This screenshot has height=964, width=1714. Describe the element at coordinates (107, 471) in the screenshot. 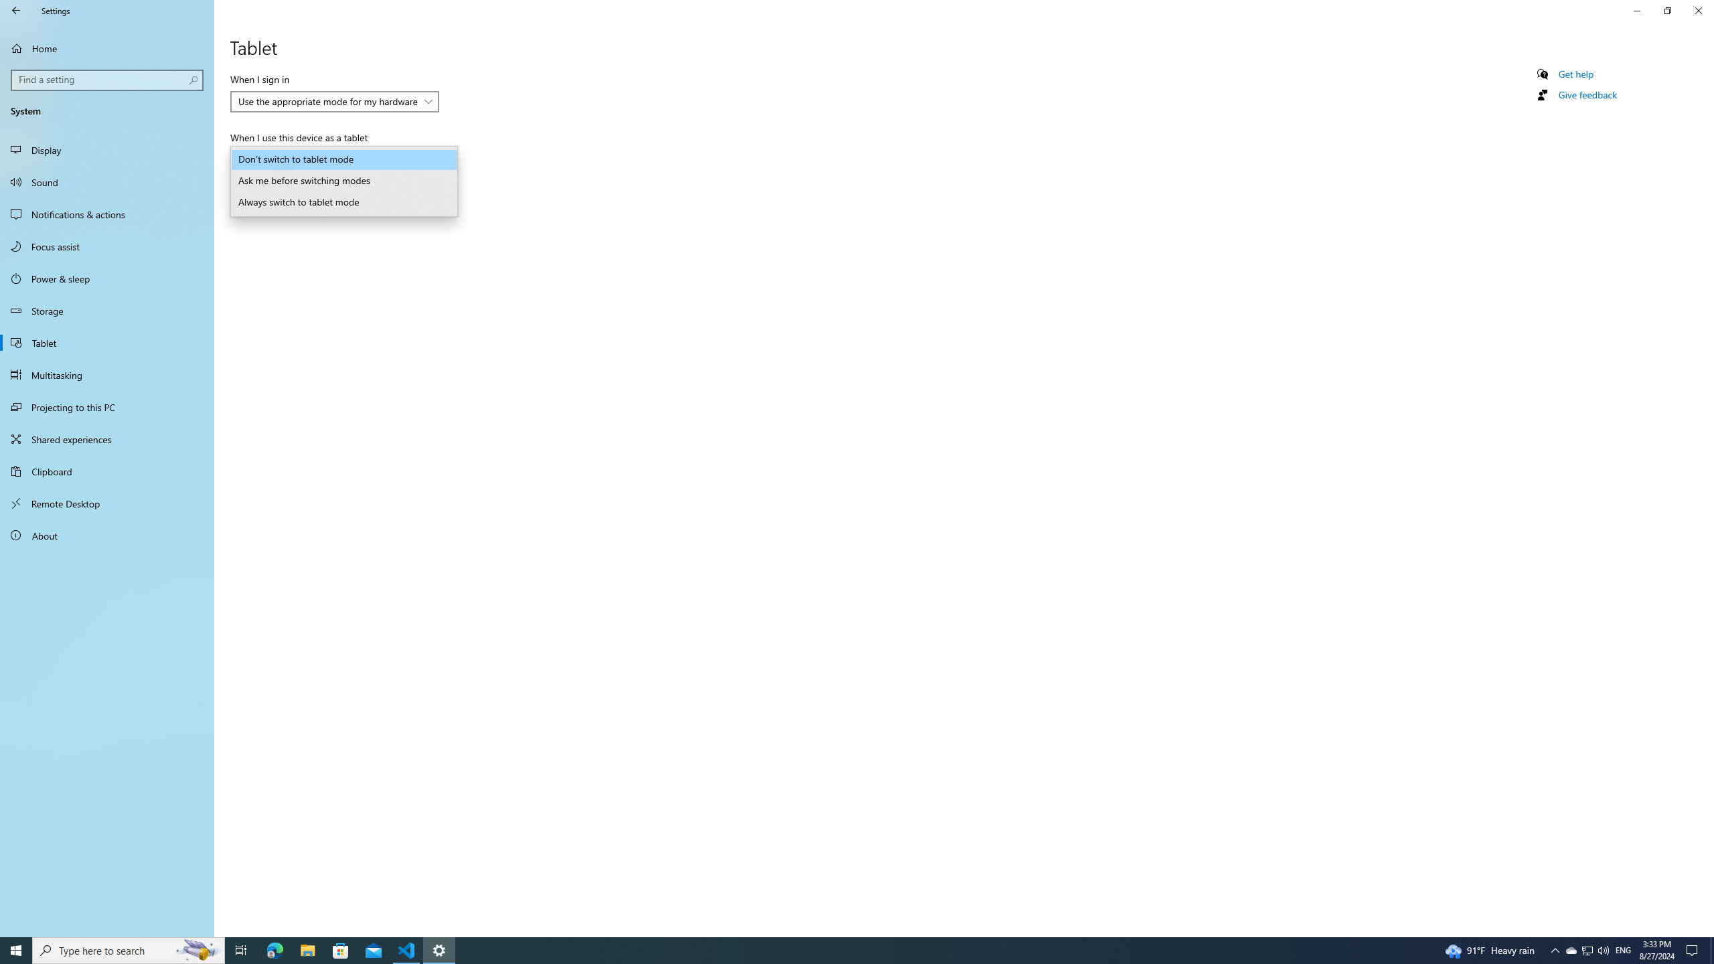

I see `Clipboard` at that location.